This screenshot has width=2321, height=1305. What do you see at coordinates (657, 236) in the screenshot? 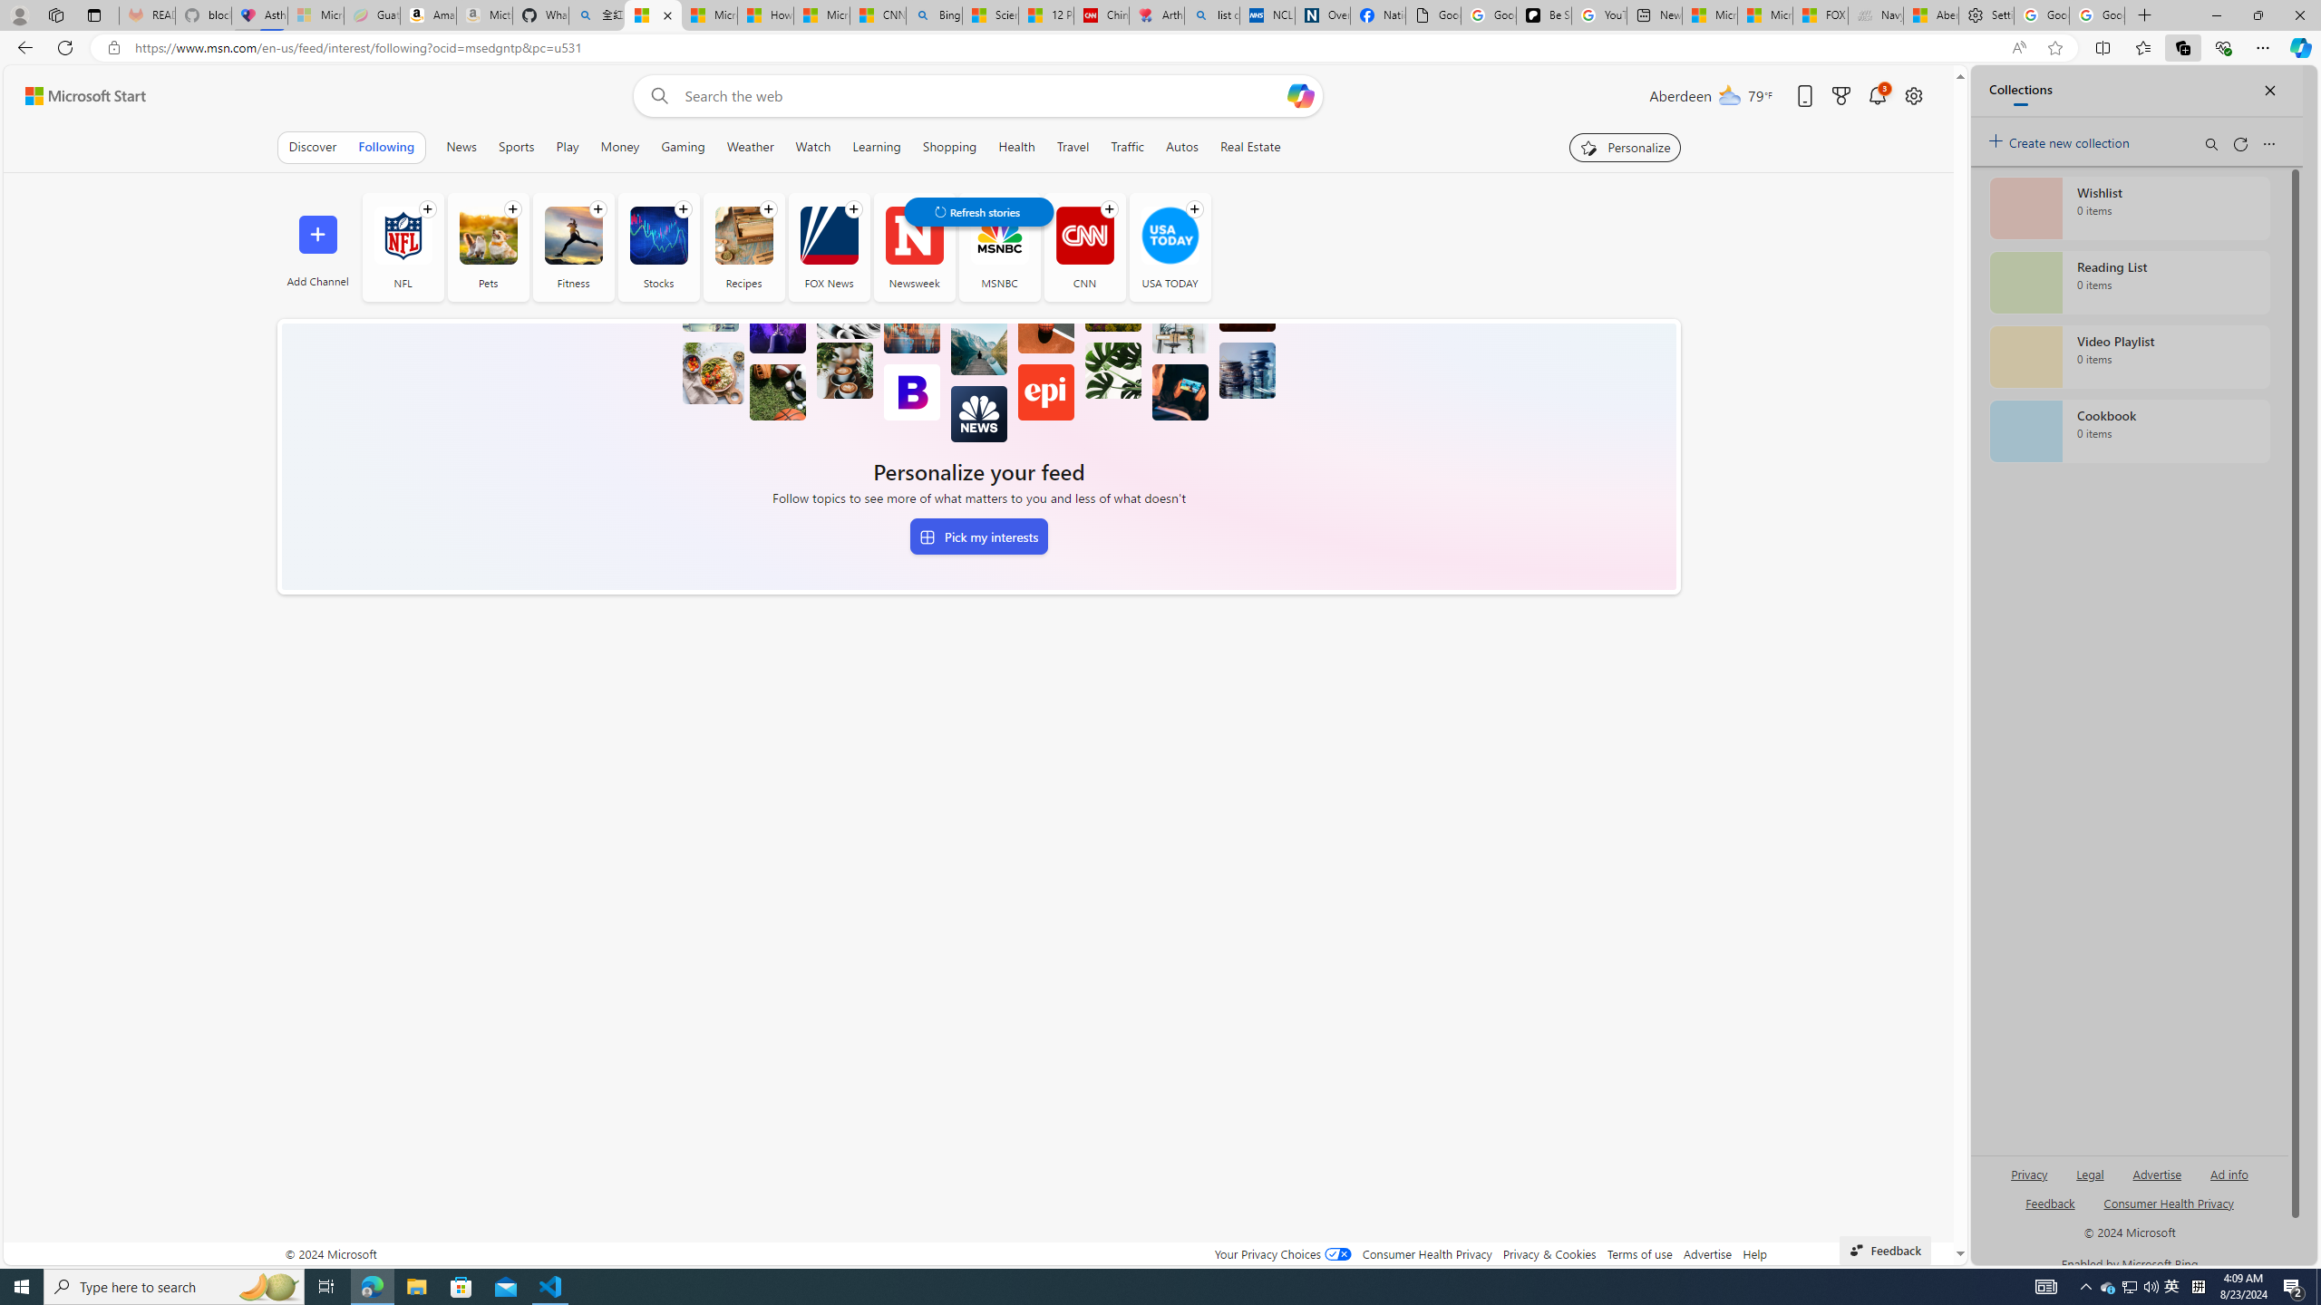
I see `Stocks` at bounding box center [657, 236].